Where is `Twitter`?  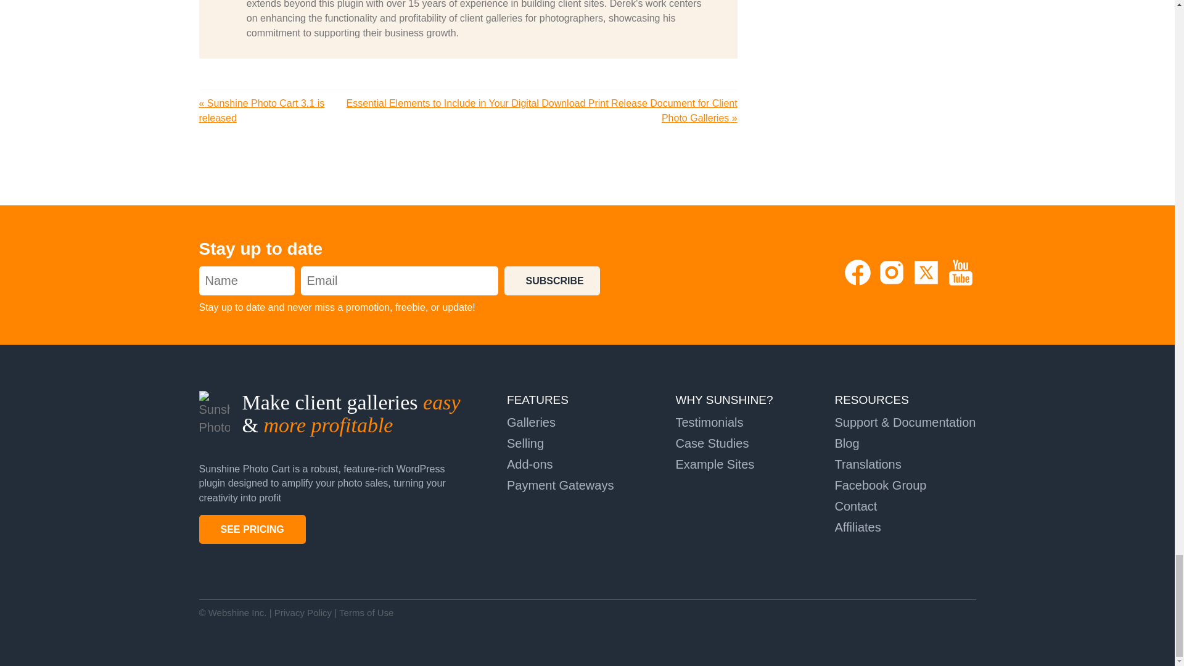
Twitter is located at coordinates (927, 284).